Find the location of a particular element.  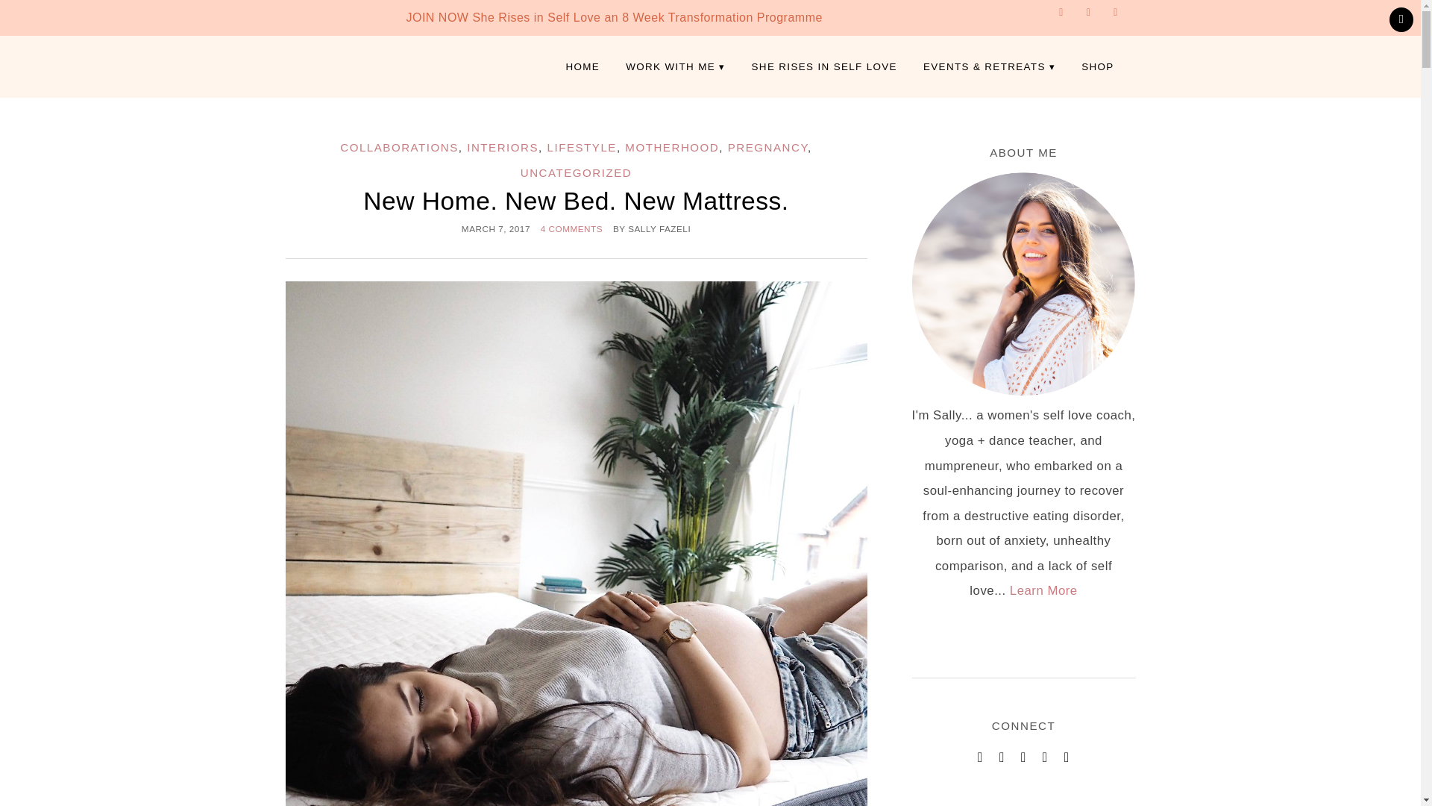

SHOP is located at coordinates (1096, 67).